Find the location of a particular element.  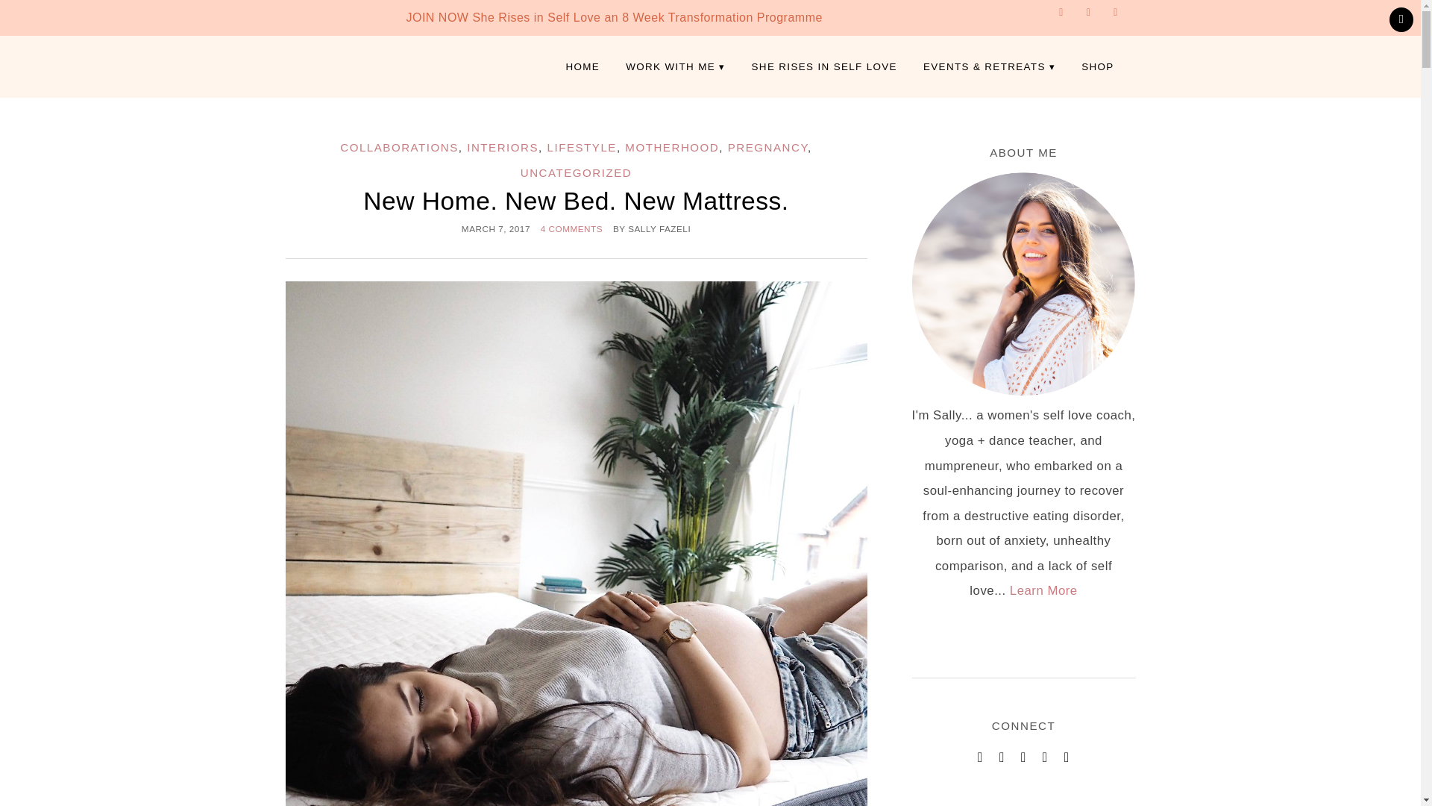

SHOP is located at coordinates (1096, 67).